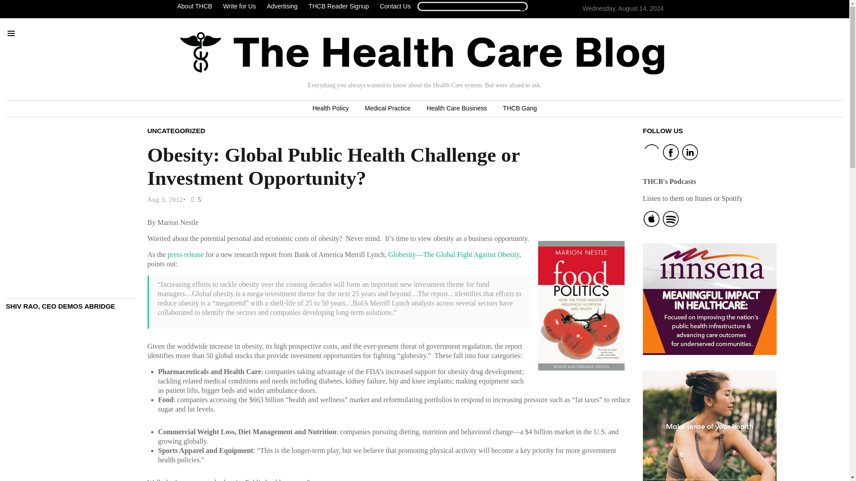  Describe the element at coordinates (176, 130) in the screenshot. I see `UNCATEGORIZED` at that location.